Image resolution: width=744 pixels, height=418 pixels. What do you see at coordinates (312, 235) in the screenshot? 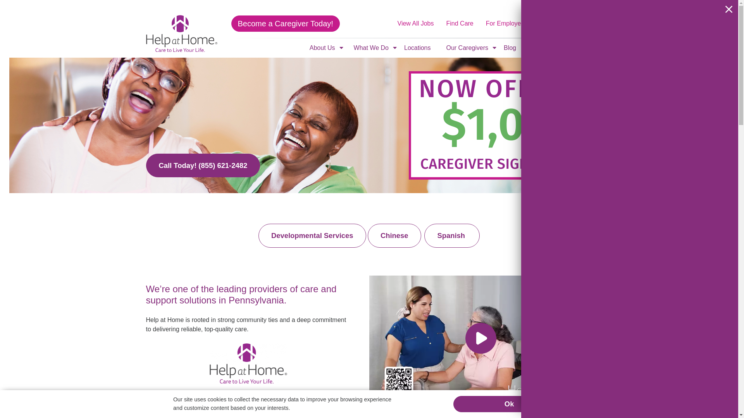
I see `Toggle Submenu` at bounding box center [312, 235].